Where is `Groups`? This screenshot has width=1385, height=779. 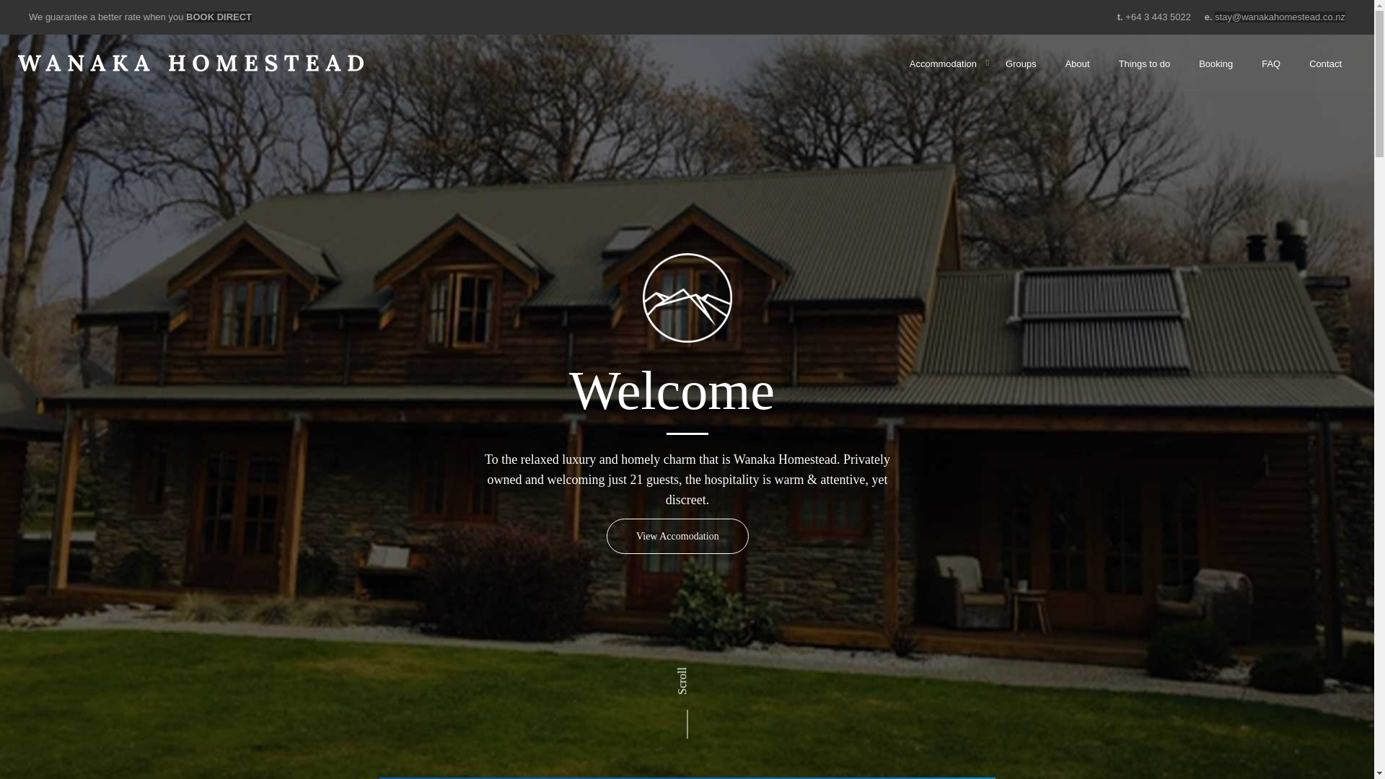 Groups is located at coordinates (1021, 63).